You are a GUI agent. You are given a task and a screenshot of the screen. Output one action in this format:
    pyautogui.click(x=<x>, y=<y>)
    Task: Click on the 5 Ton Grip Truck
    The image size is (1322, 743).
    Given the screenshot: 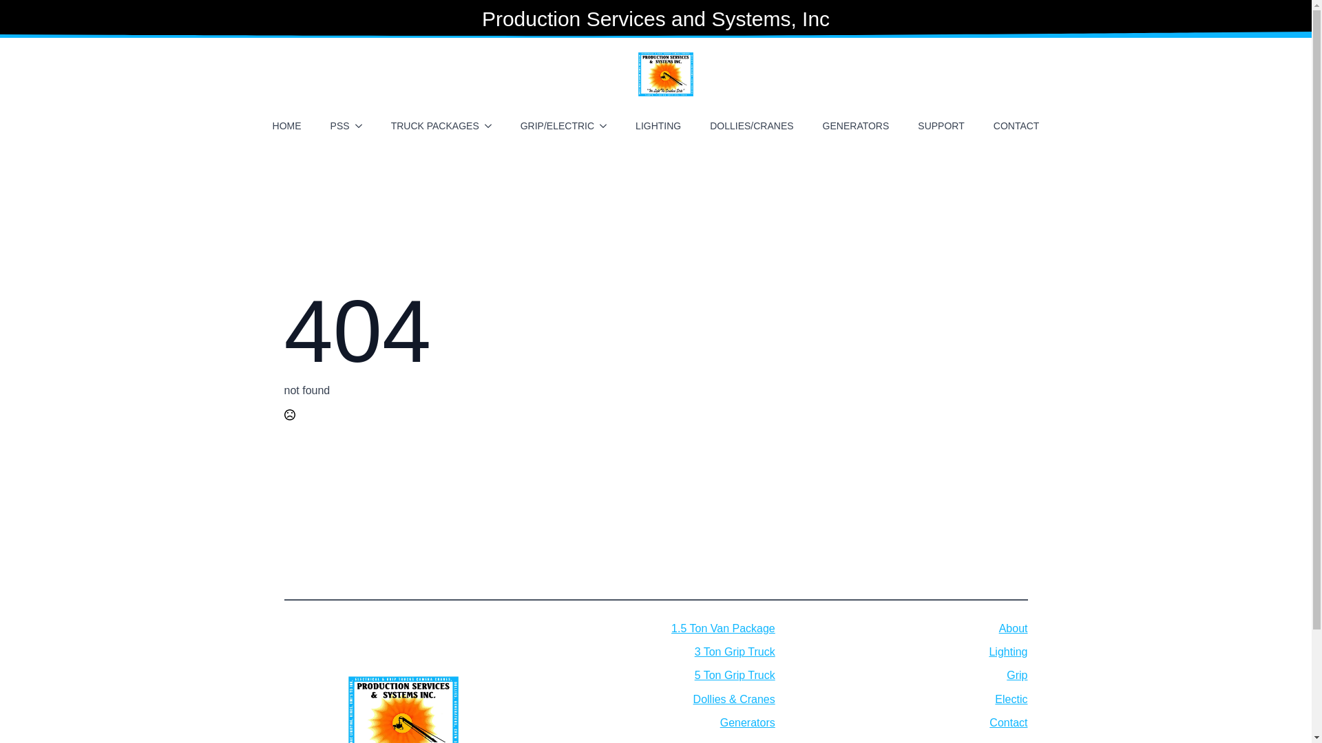 What is the action you would take?
    pyautogui.click(x=735, y=675)
    